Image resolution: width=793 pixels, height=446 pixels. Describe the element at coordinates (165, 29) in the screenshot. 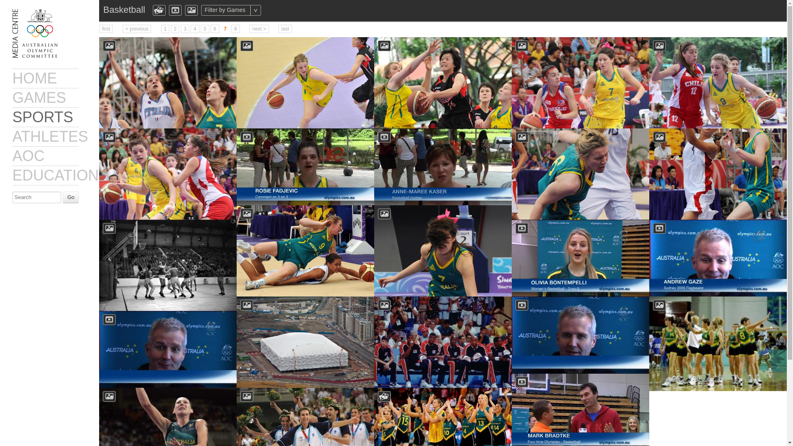

I see `1` at that location.